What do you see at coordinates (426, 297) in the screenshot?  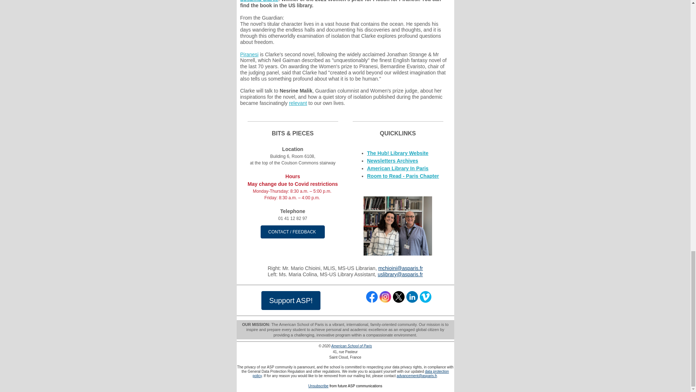 I see `Vimeo` at bounding box center [426, 297].